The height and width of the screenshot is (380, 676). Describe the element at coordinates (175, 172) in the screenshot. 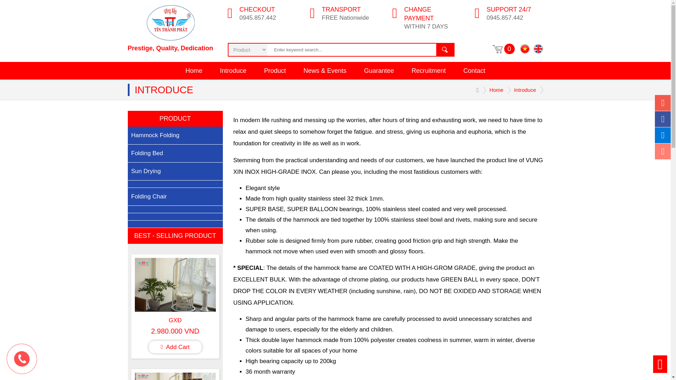

I see `Sun drying` at that location.